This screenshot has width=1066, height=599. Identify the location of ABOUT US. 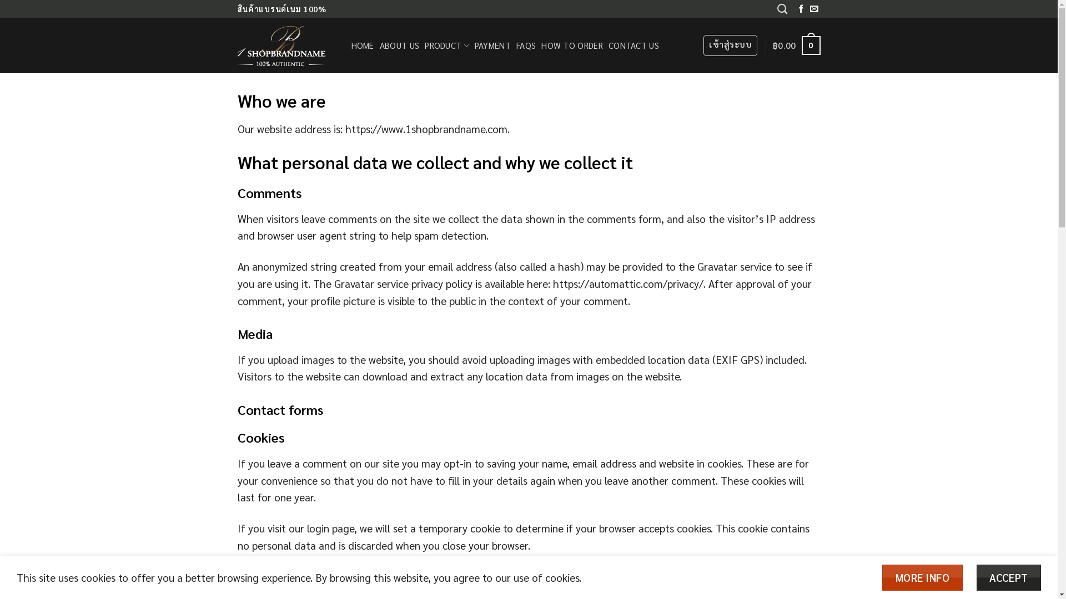
(400, 45).